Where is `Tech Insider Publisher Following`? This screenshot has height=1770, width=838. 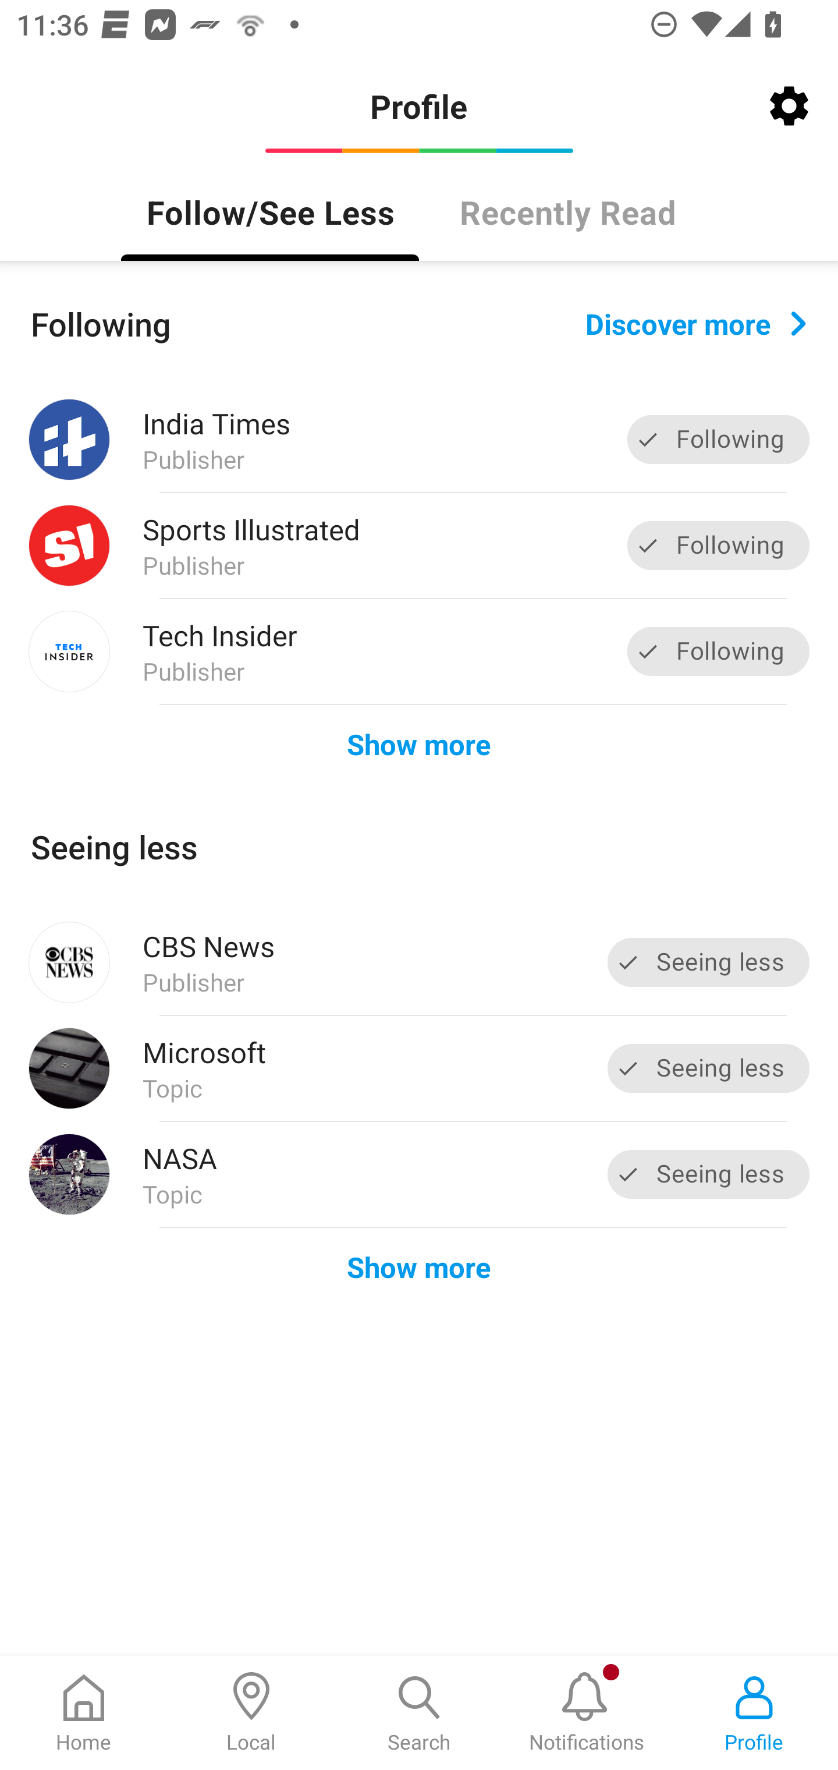 Tech Insider Publisher Following is located at coordinates (419, 651).